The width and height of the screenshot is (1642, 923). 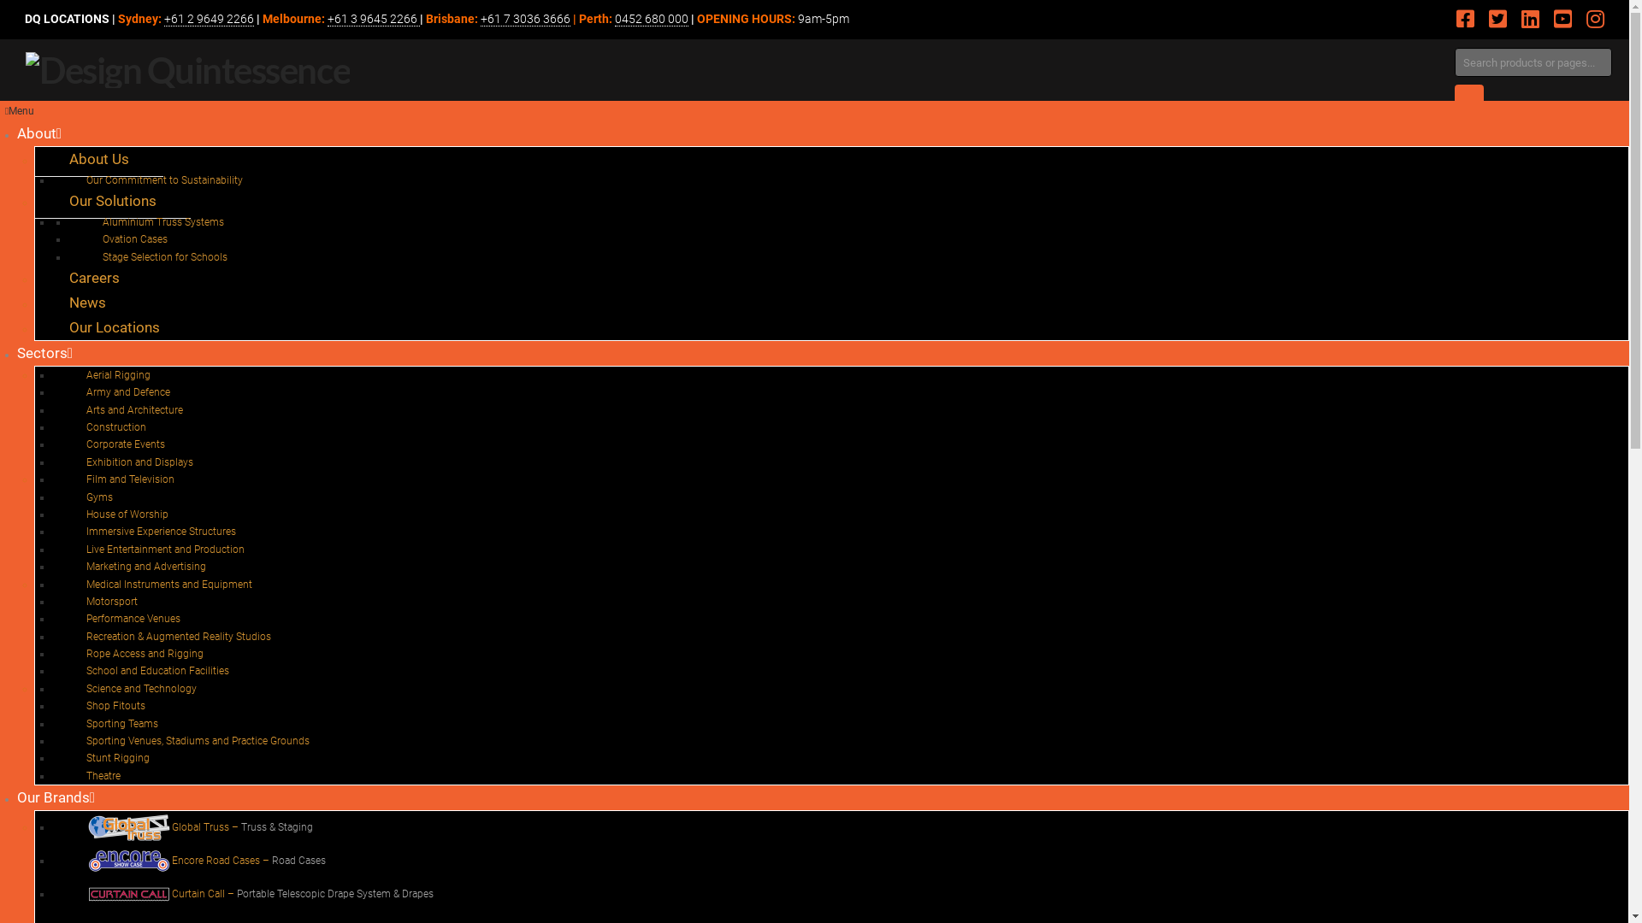 What do you see at coordinates (1596, 19) in the screenshot?
I see `Instagram` at bounding box center [1596, 19].